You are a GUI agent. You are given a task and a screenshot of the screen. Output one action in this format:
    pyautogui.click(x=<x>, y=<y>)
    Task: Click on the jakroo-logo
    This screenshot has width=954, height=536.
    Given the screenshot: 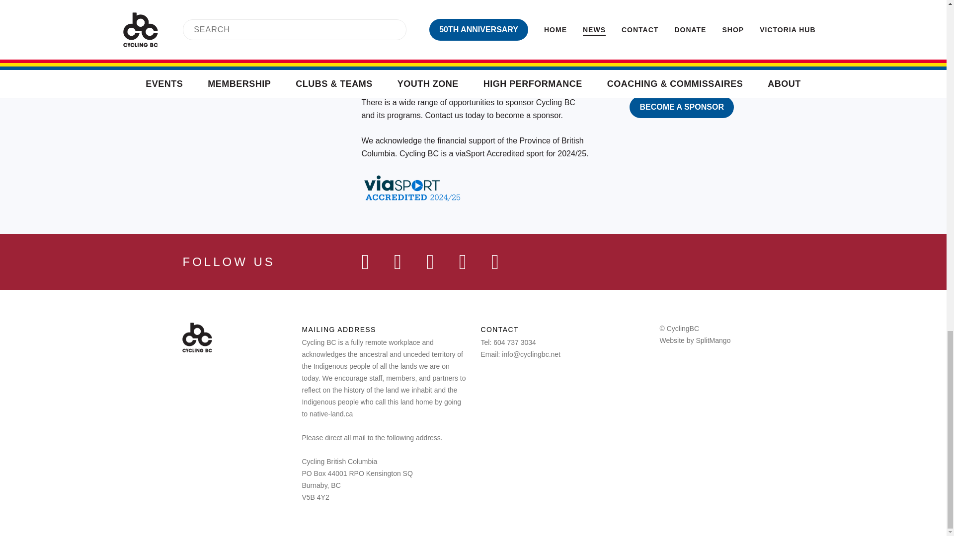 What is the action you would take?
    pyautogui.click(x=497, y=2)
    